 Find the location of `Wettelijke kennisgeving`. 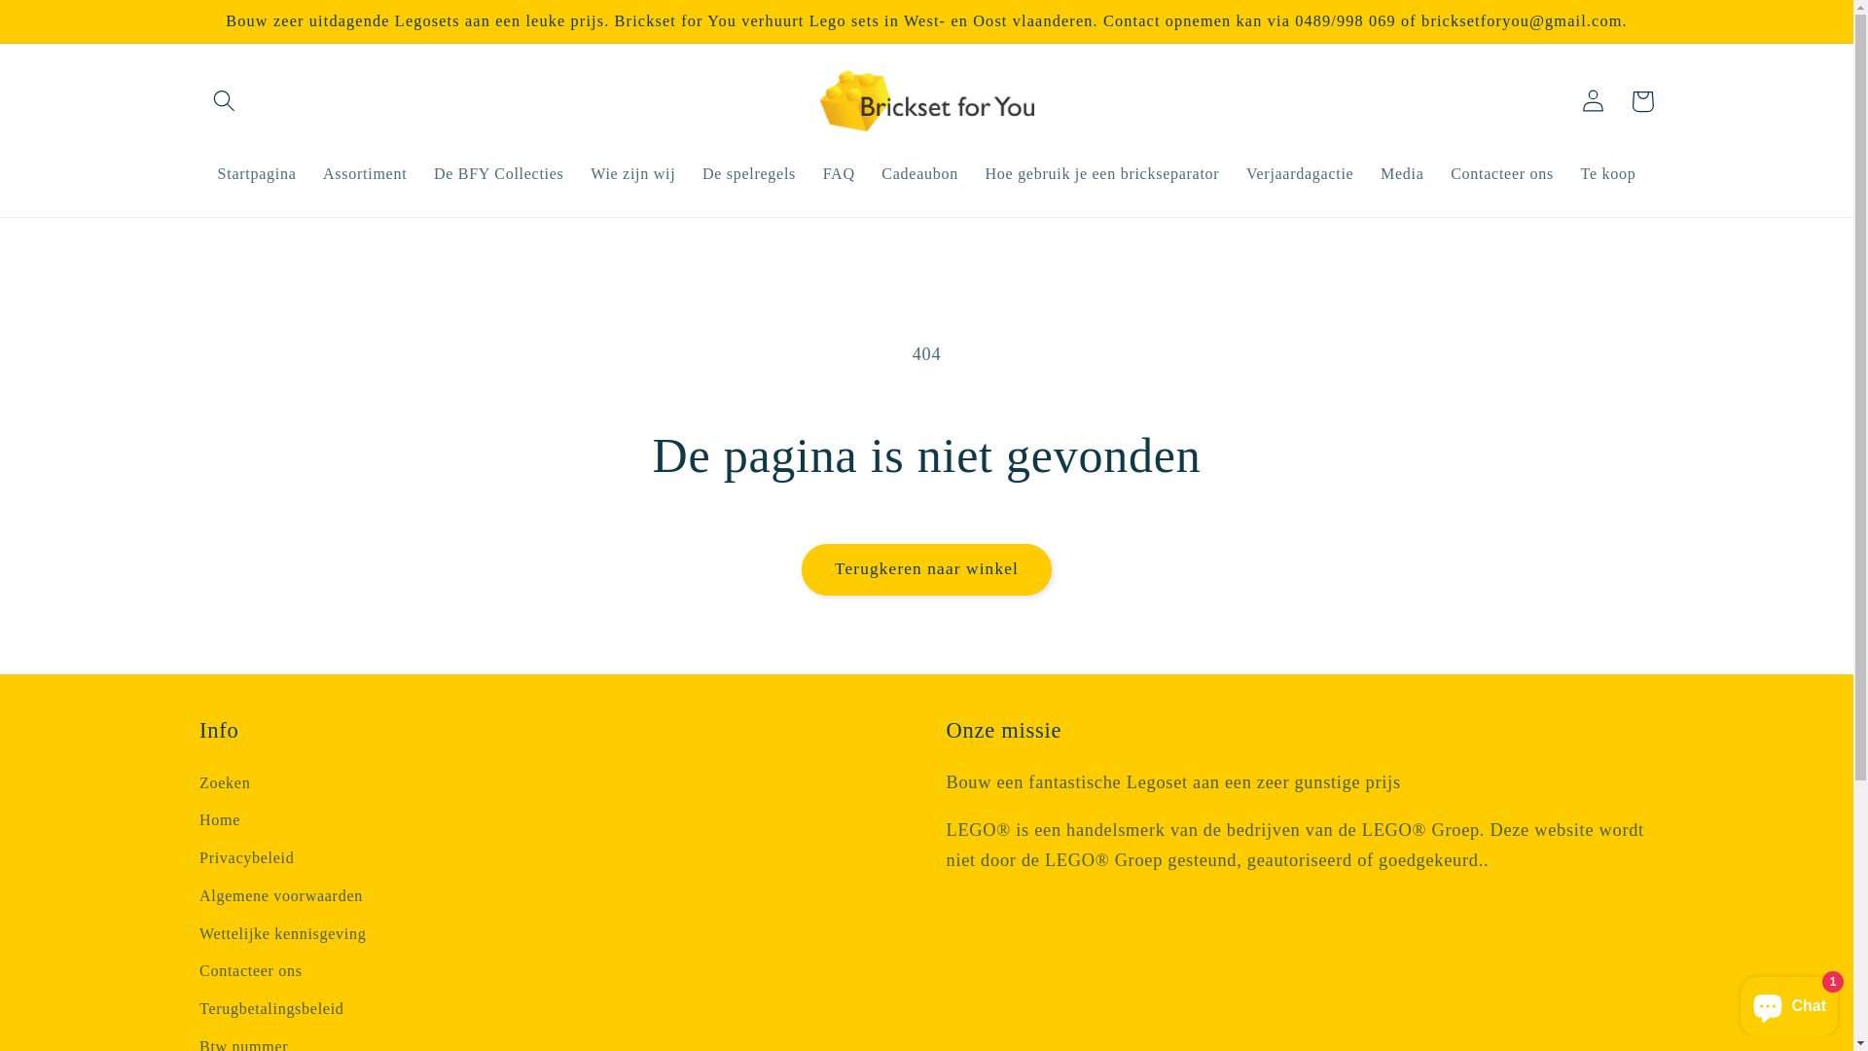

Wettelijke kennisgeving is located at coordinates (282, 934).